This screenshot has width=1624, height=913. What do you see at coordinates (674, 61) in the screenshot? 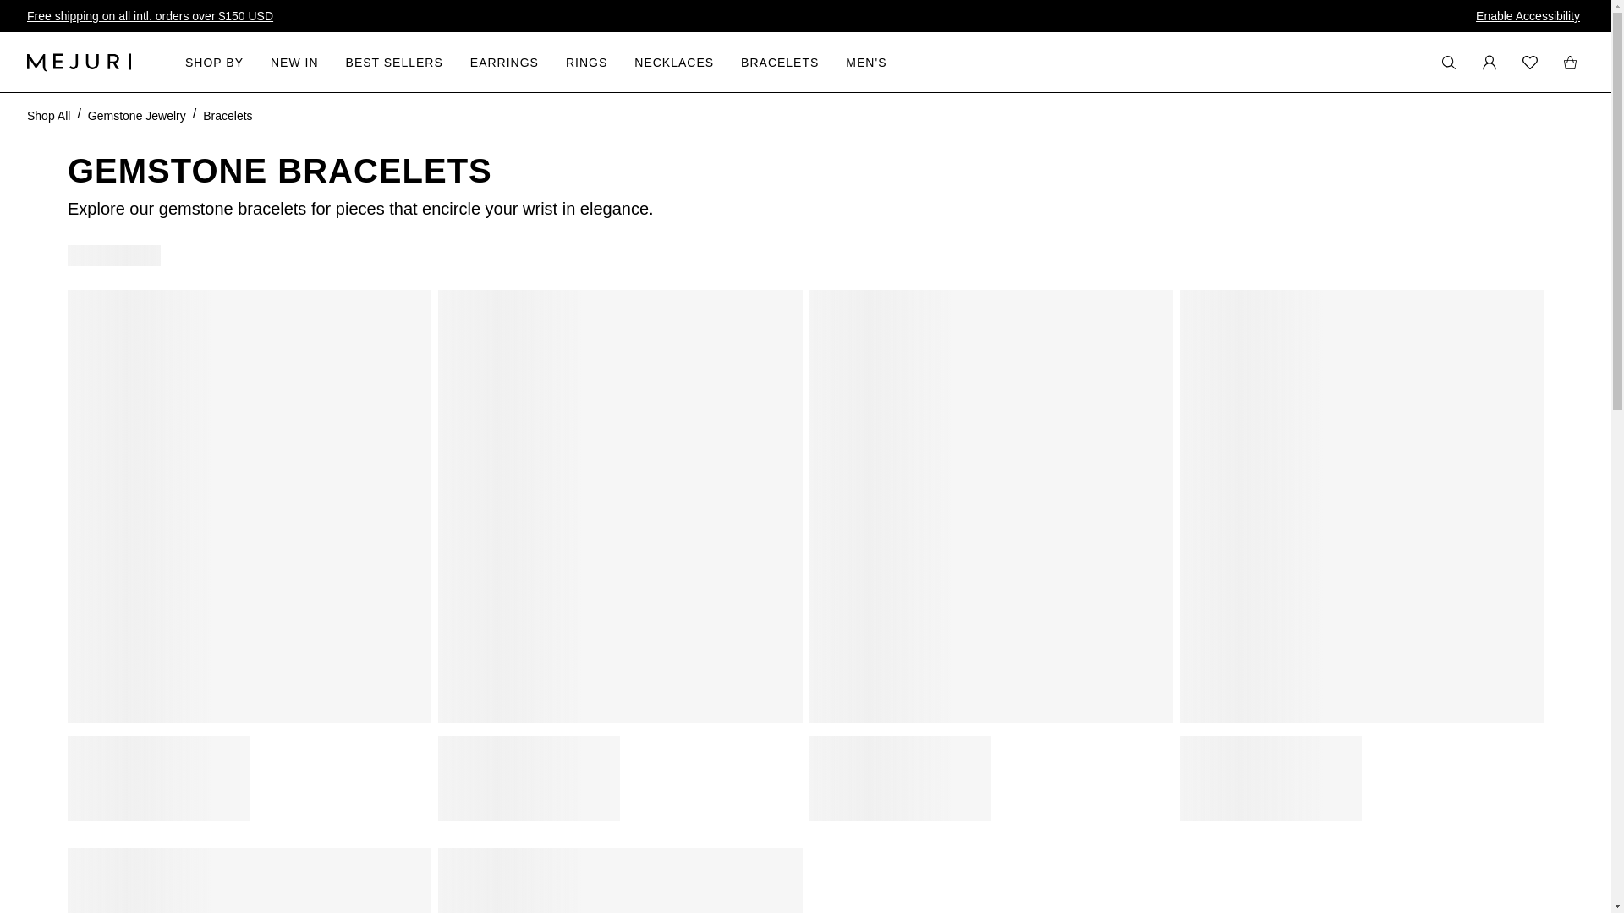
I see `NECKLACES` at bounding box center [674, 61].